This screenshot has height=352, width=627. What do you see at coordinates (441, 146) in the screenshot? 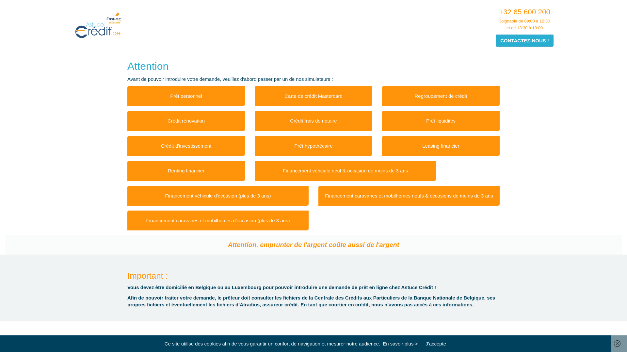
I see `Leasing financier` at bounding box center [441, 146].